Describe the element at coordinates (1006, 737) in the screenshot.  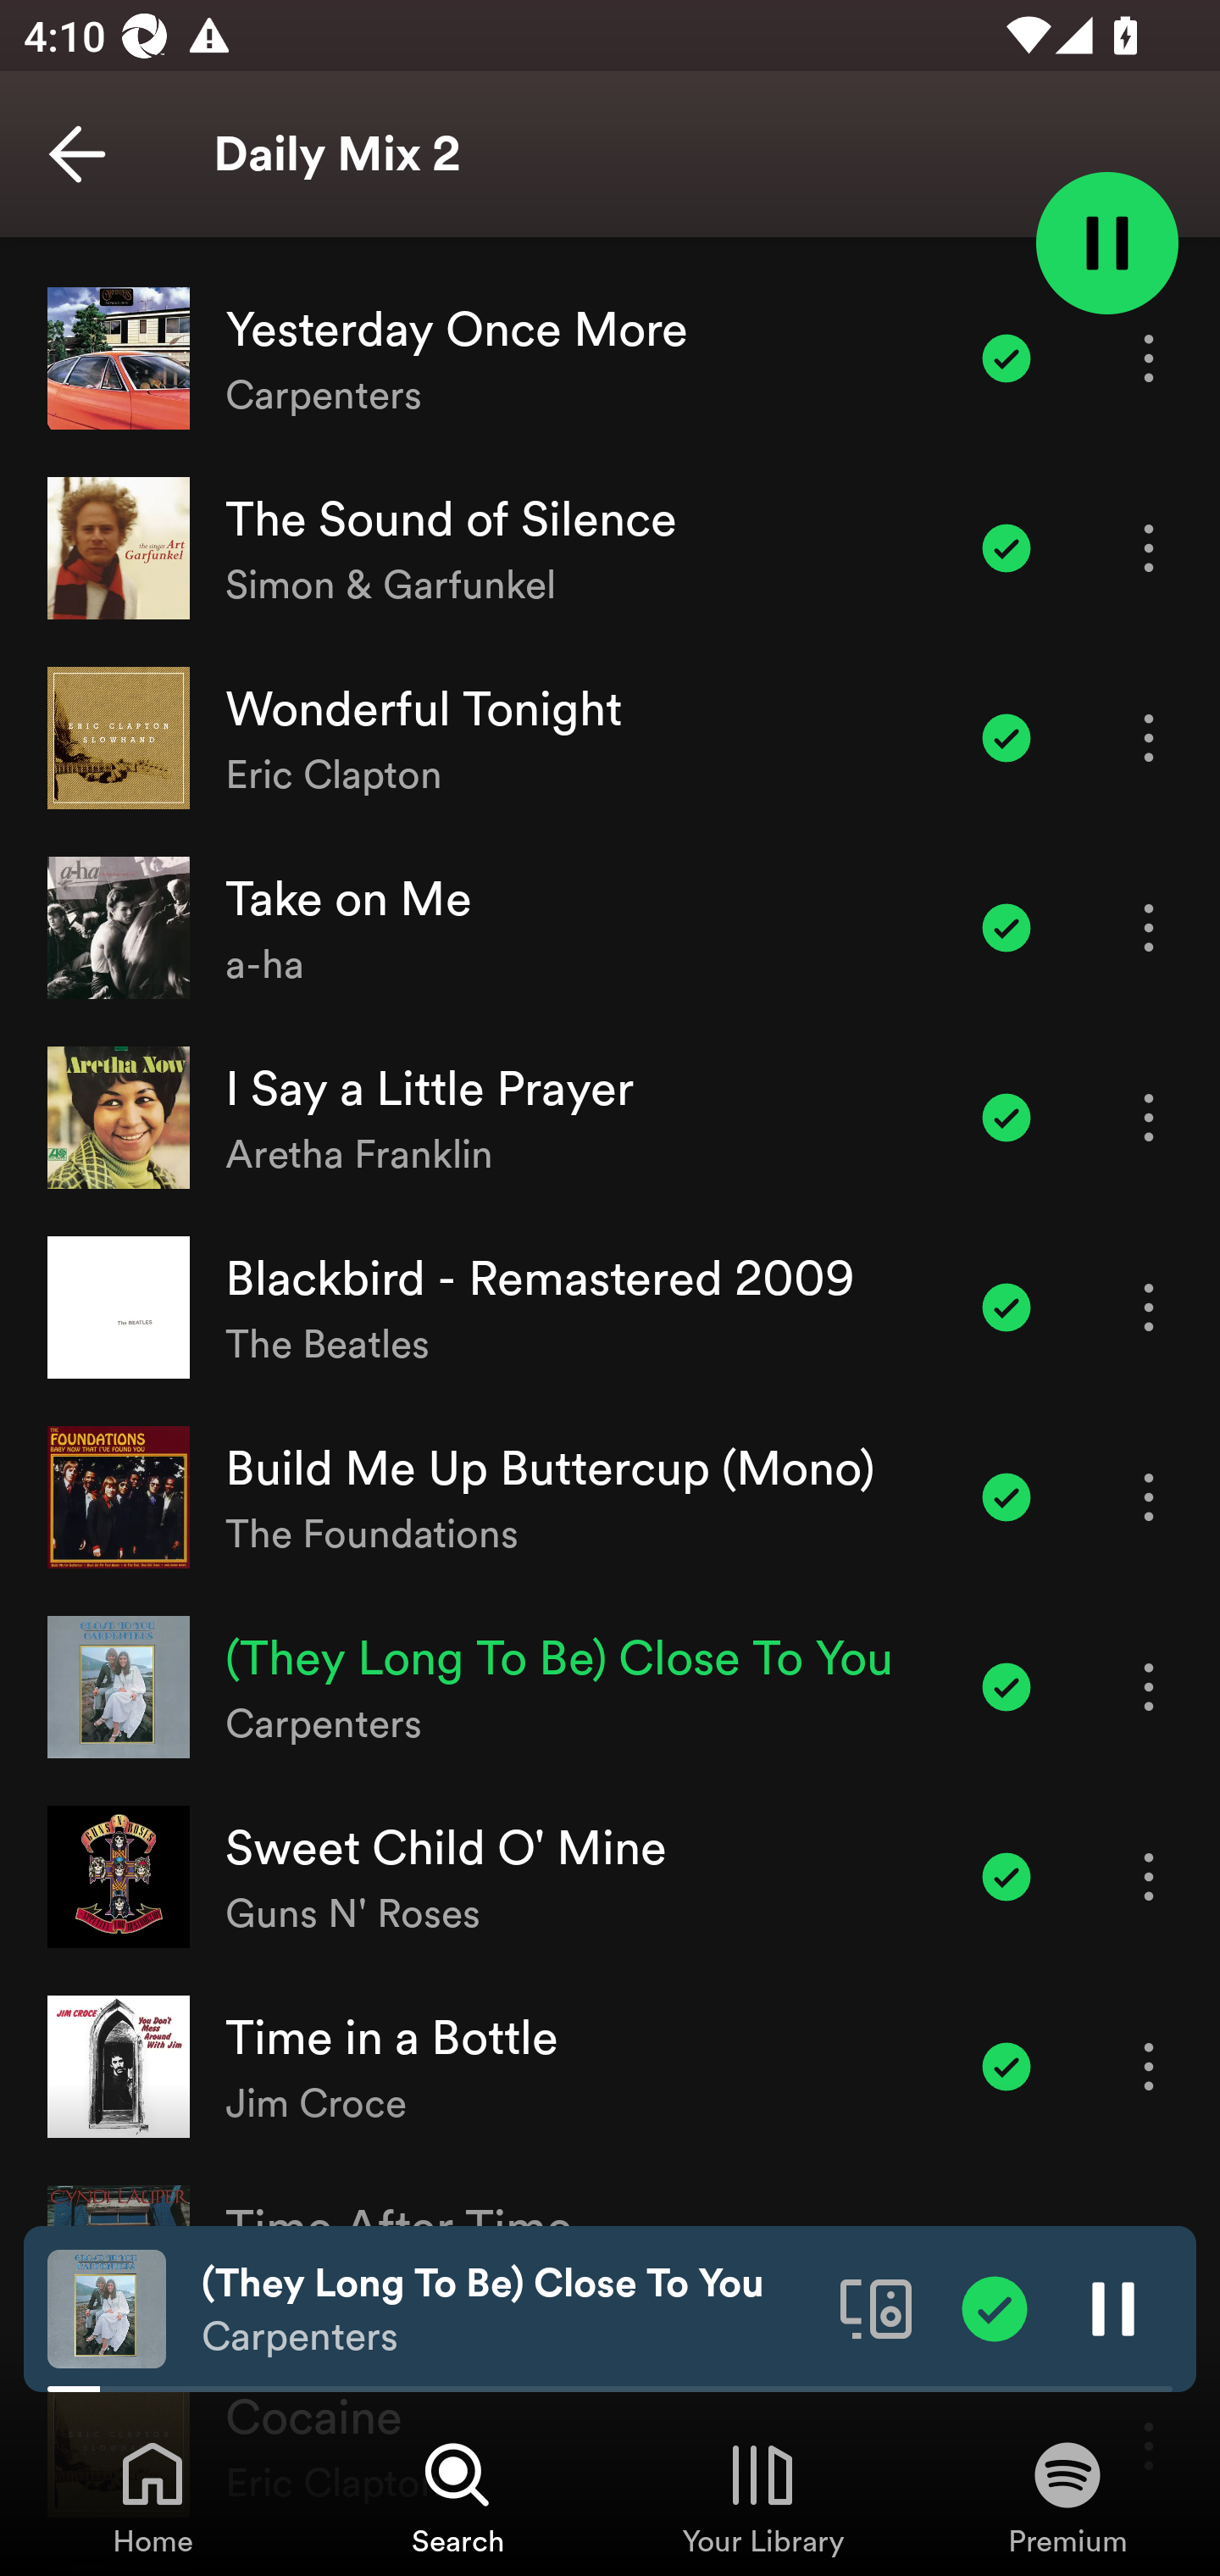
I see `Item added` at that location.